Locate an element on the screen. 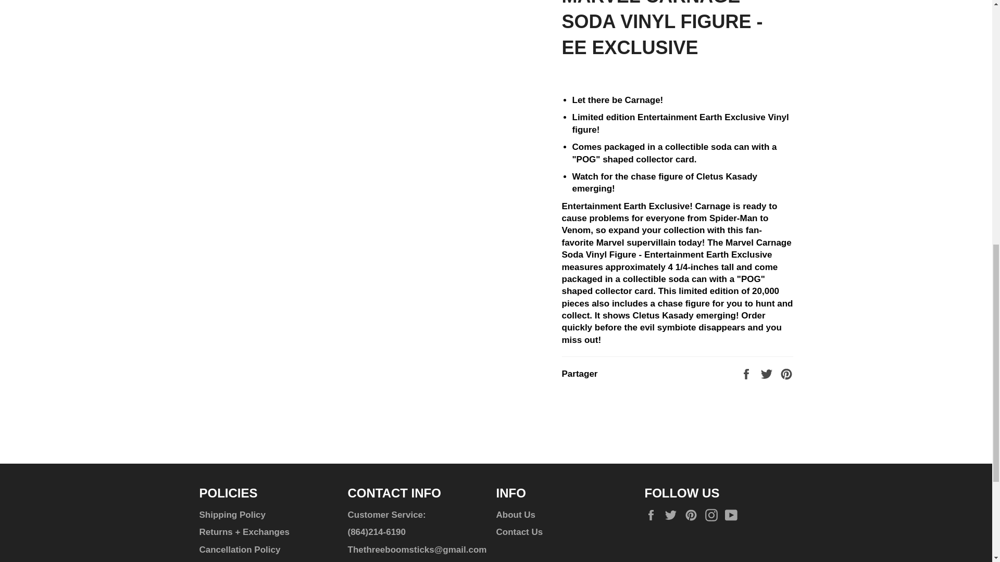 This screenshot has width=1000, height=562. Tweeter sur Twitter is located at coordinates (768, 373).